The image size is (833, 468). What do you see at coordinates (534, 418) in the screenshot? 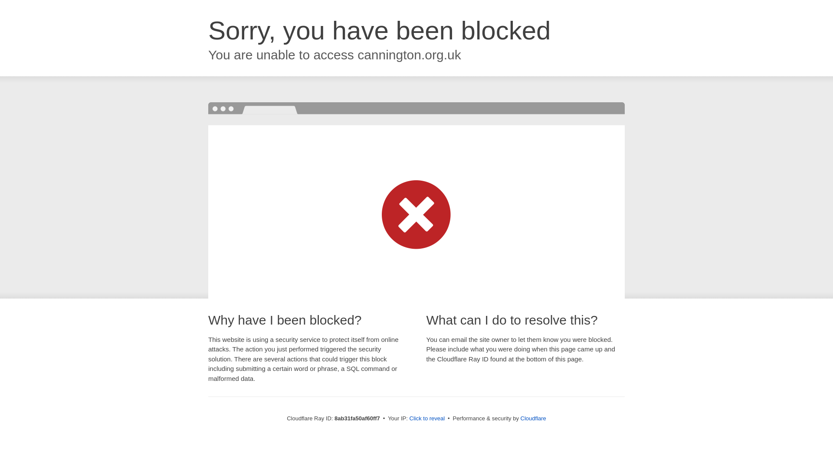
I see `Cloudflare` at bounding box center [534, 418].